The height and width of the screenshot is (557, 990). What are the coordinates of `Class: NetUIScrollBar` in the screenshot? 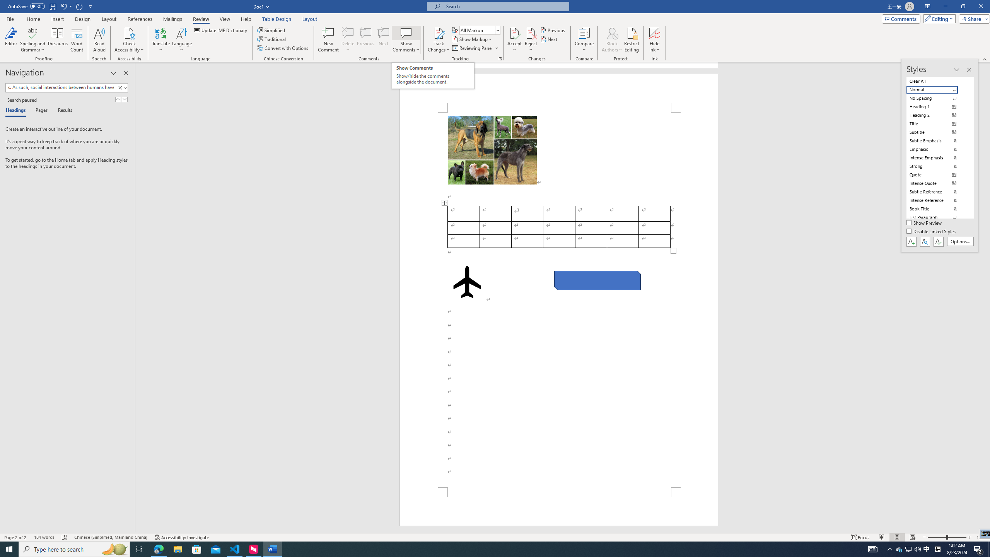 It's located at (987, 298).